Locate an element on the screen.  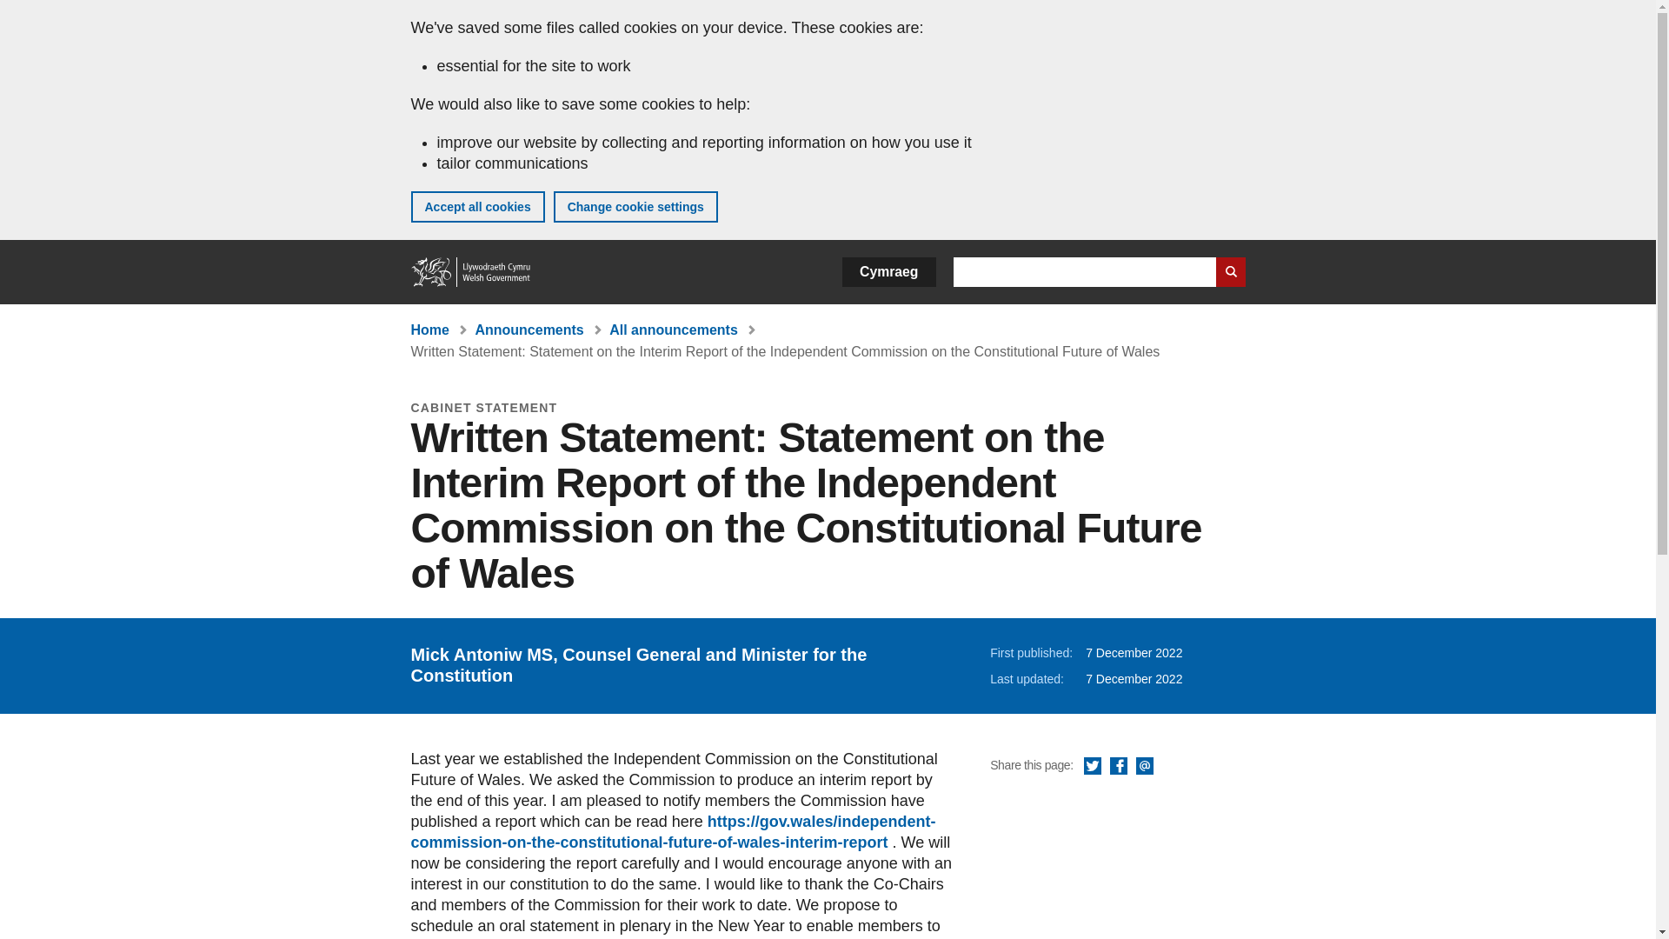
Facebook is located at coordinates (1118, 767).